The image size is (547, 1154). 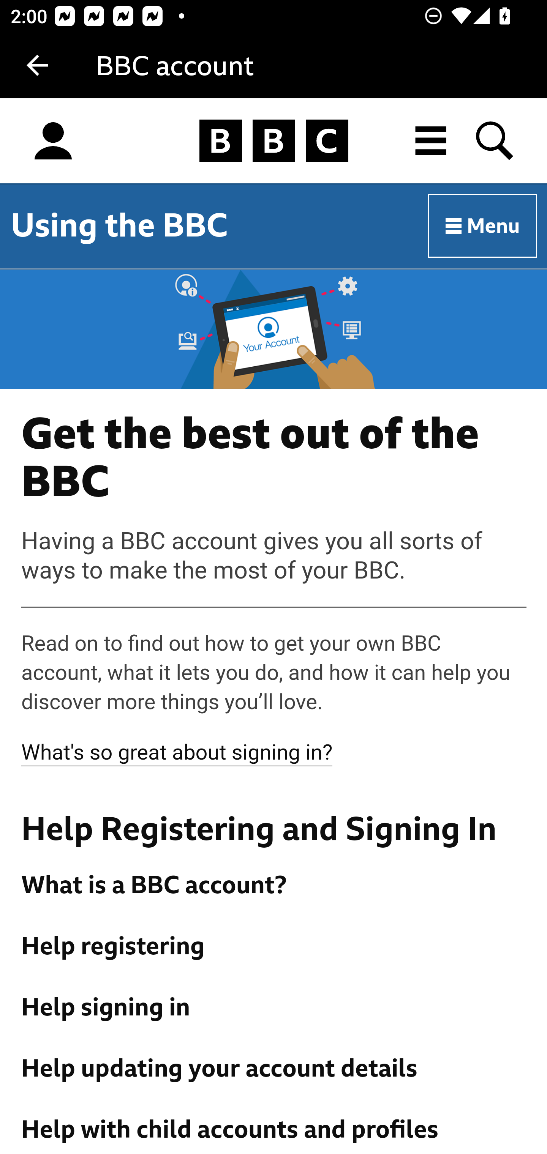 What do you see at coordinates (53, 141) in the screenshot?
I see `Sign in` at bounding box center [53, 141].